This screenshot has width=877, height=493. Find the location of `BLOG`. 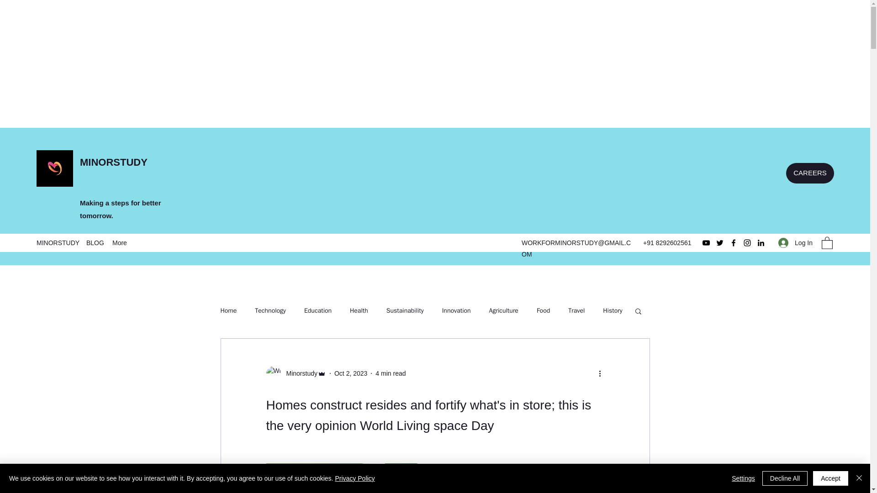

BLOG is located at coordinates (95, 243).